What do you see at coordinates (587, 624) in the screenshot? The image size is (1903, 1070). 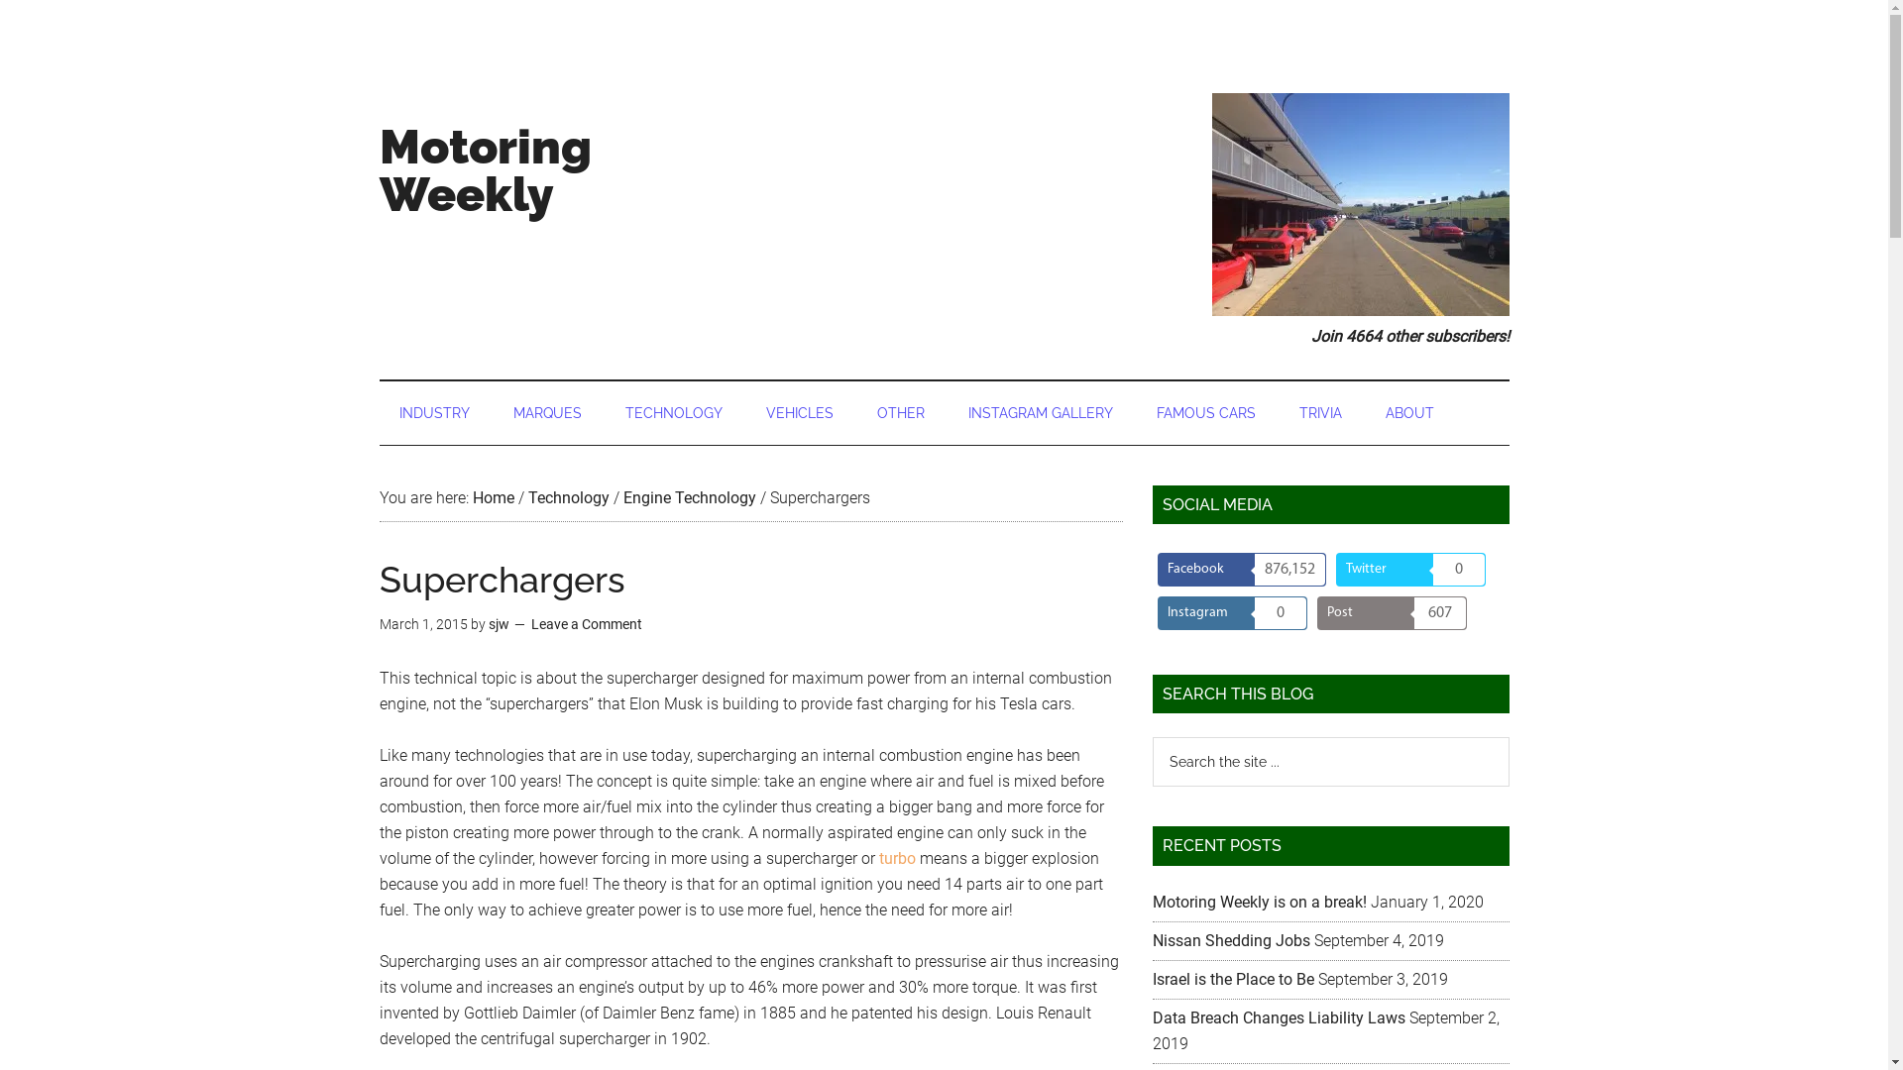 I see `Leave a Comment` at bounding box center [587, 624].